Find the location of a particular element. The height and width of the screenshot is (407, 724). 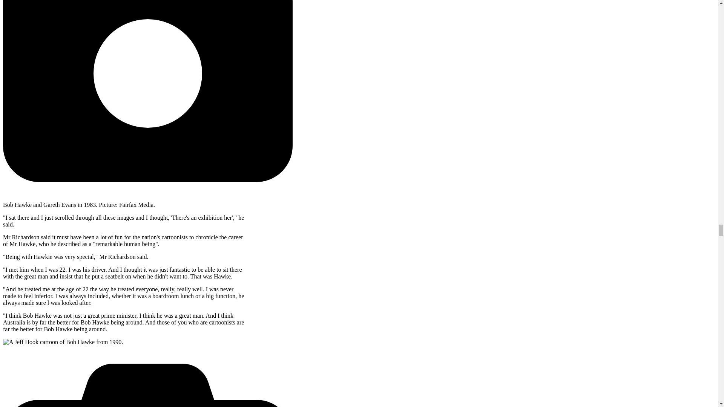

A Jeff Hook cartoon of Bob Hawke from 1990. is located at coordinates (63, 342).